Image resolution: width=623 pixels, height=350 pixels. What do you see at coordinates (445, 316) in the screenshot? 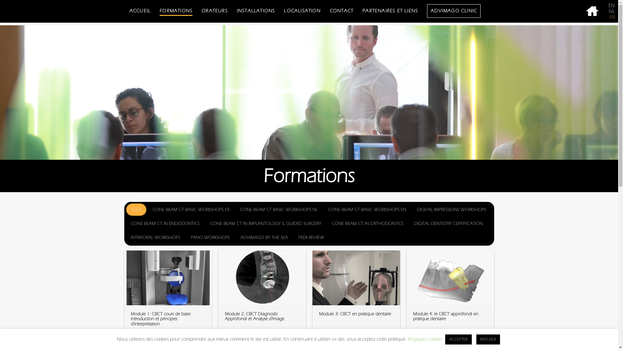
I see `Module 4: le CBCT approfondi en pratique dentaire` at bounding box center [445, 316].